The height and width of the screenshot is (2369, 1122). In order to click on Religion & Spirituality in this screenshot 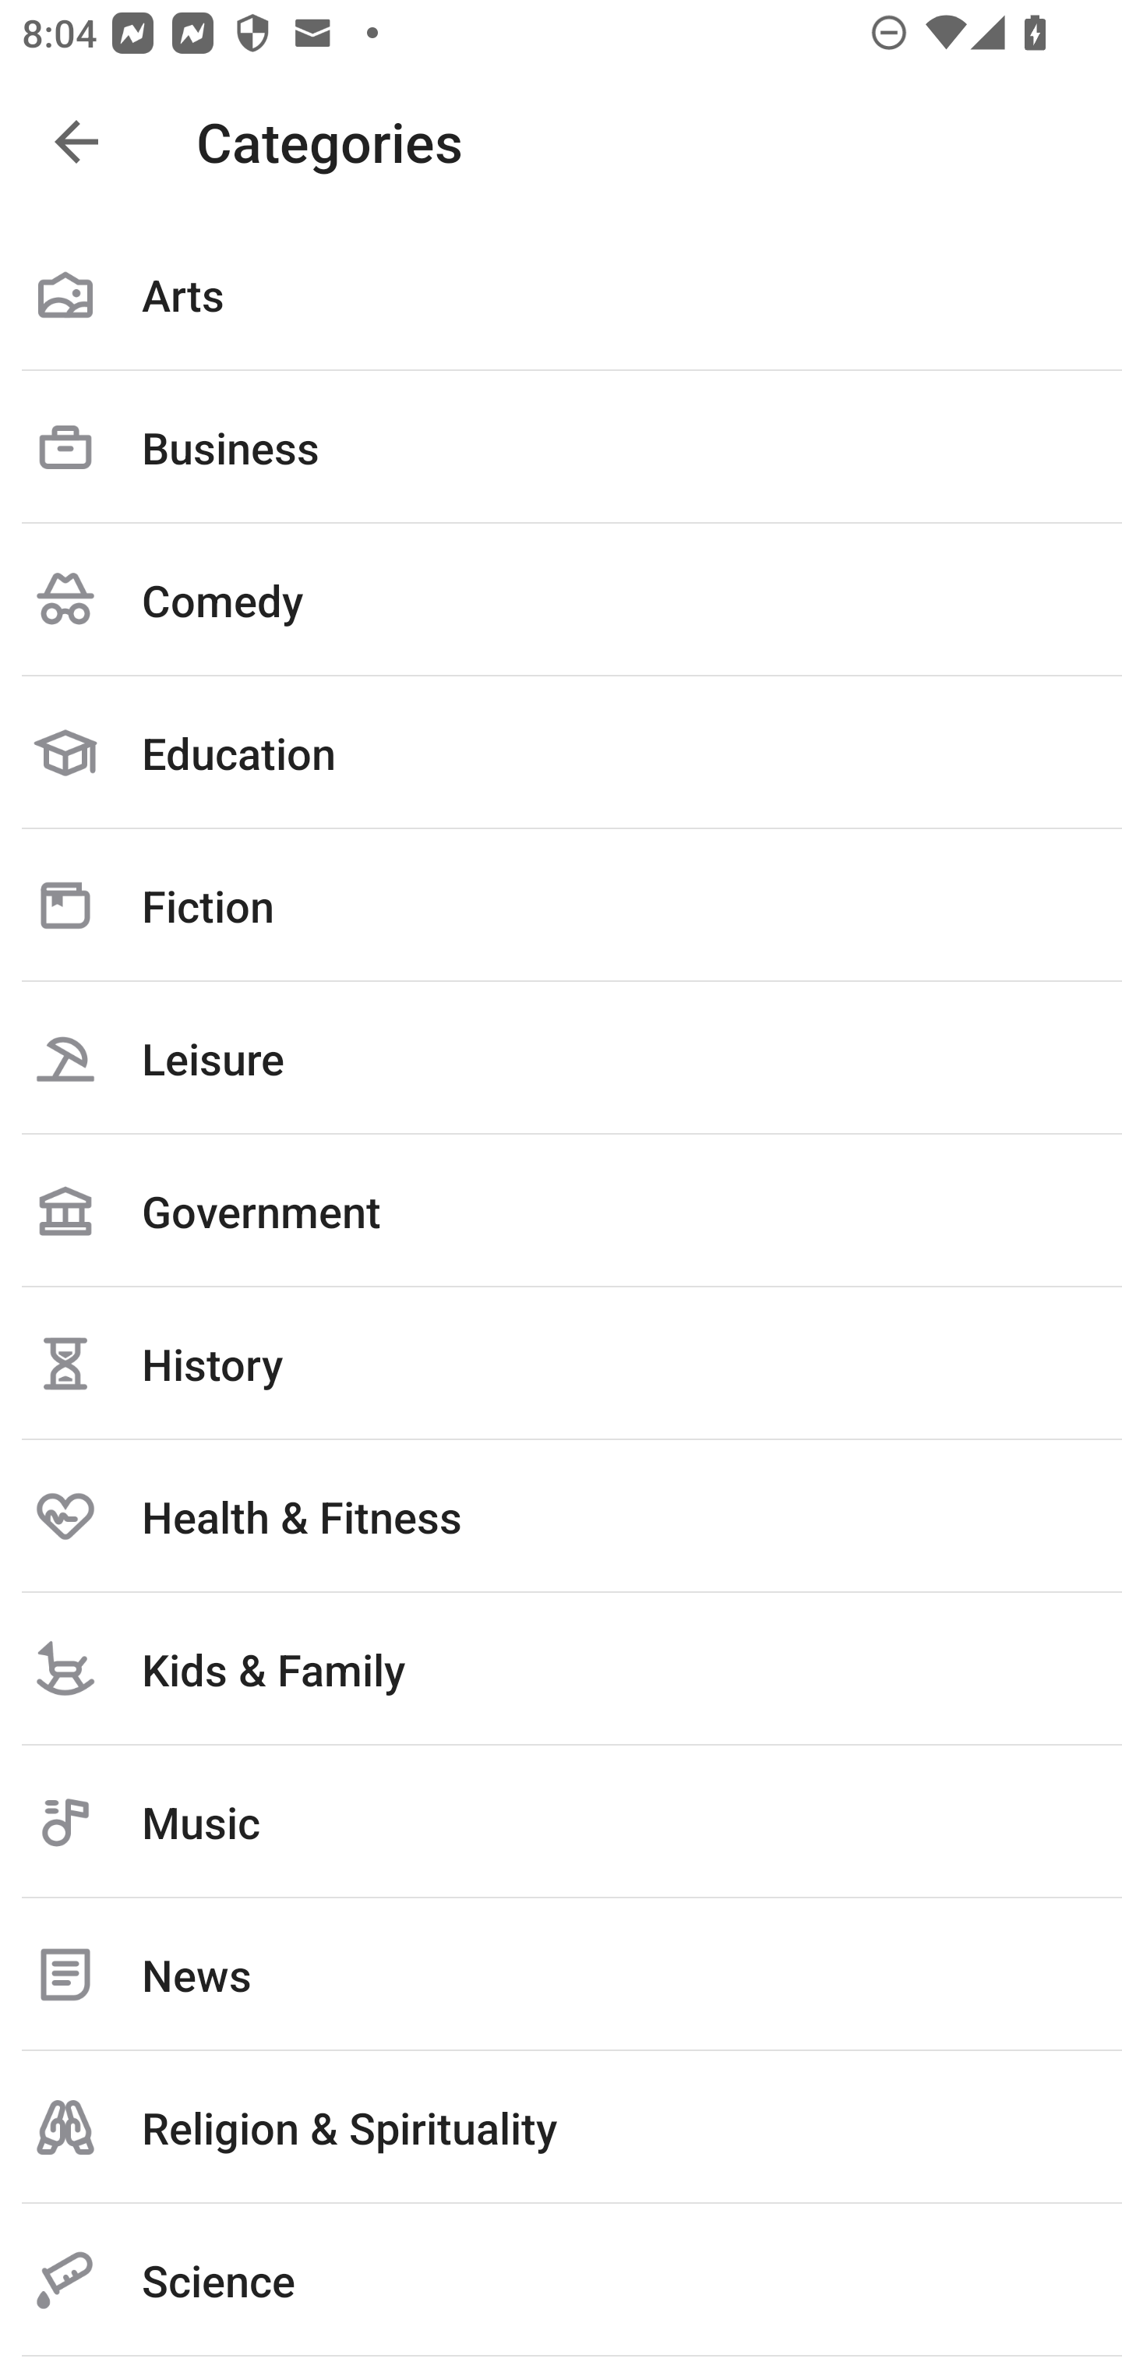, I will do `click(561, 2127)`.